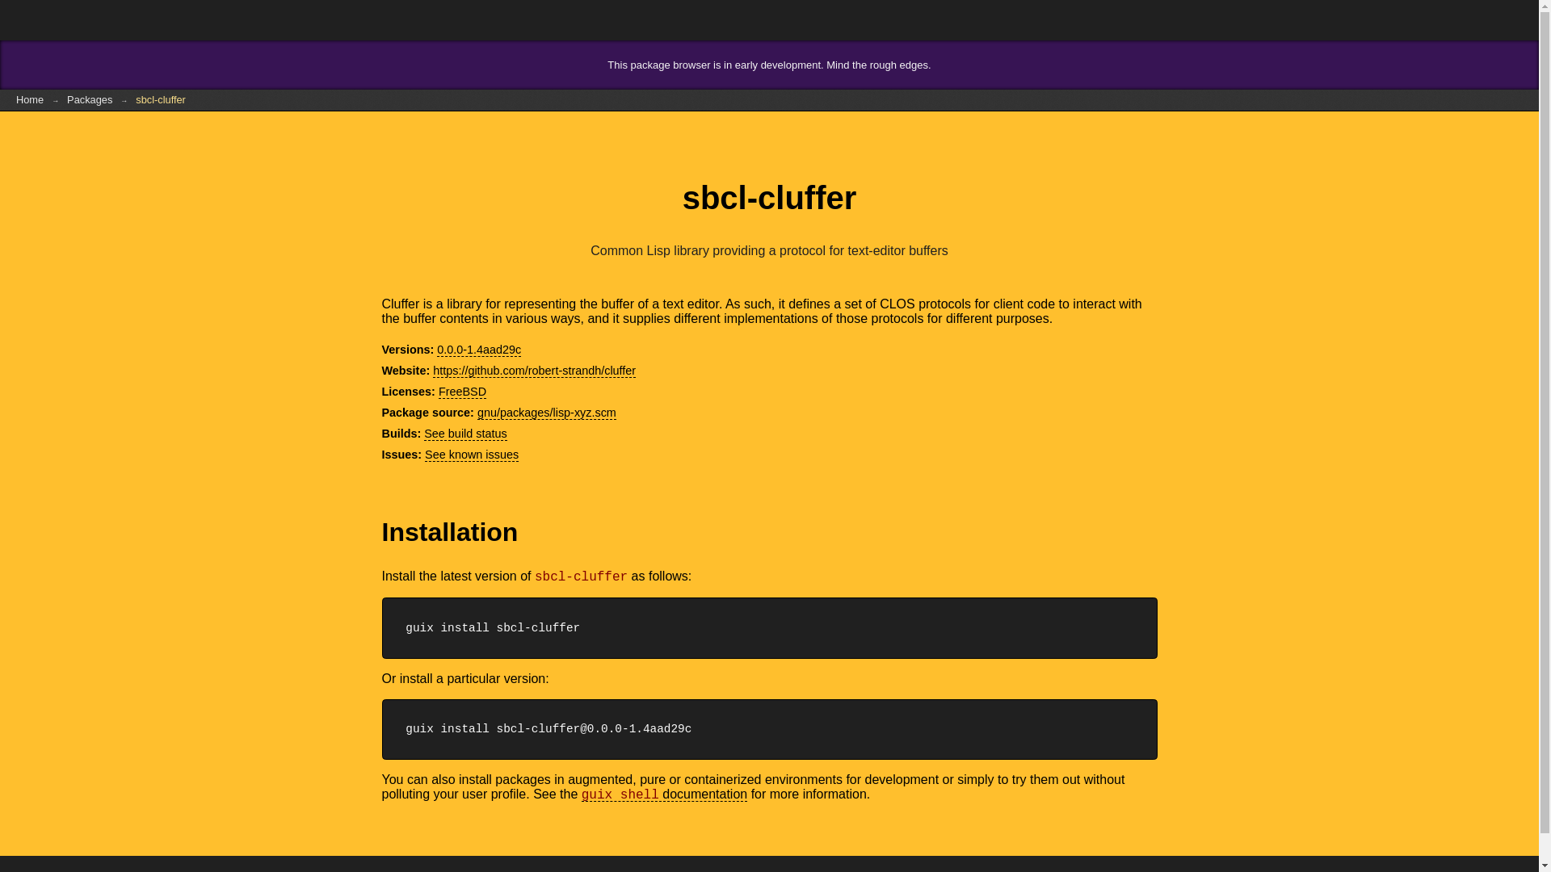 The width and height of the screenshot is (1551, 872). Describe the element at coordinates (160, 100) in the screenshot. I see `sbcl-cluffer` at that location.